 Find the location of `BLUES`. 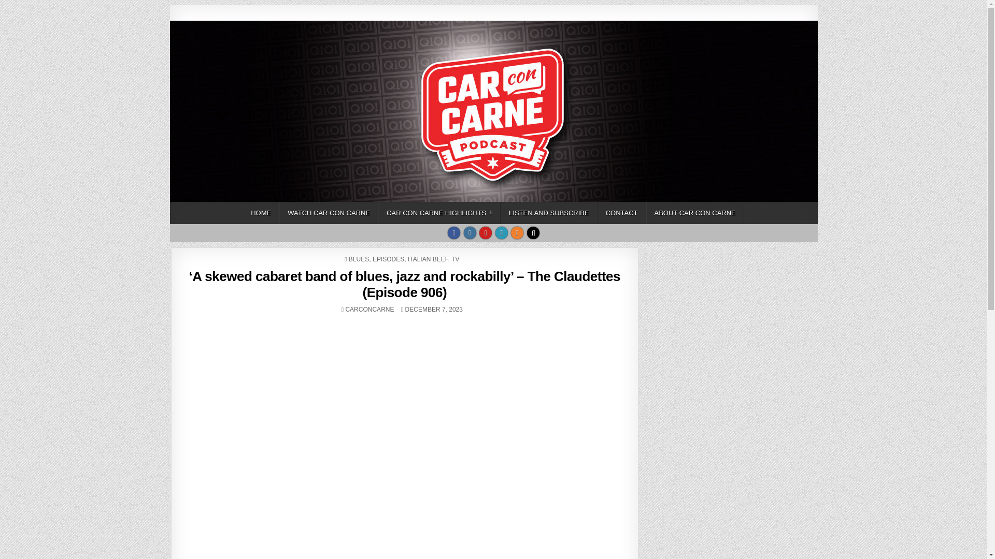

BLUES is located at coordinates (359, 259).